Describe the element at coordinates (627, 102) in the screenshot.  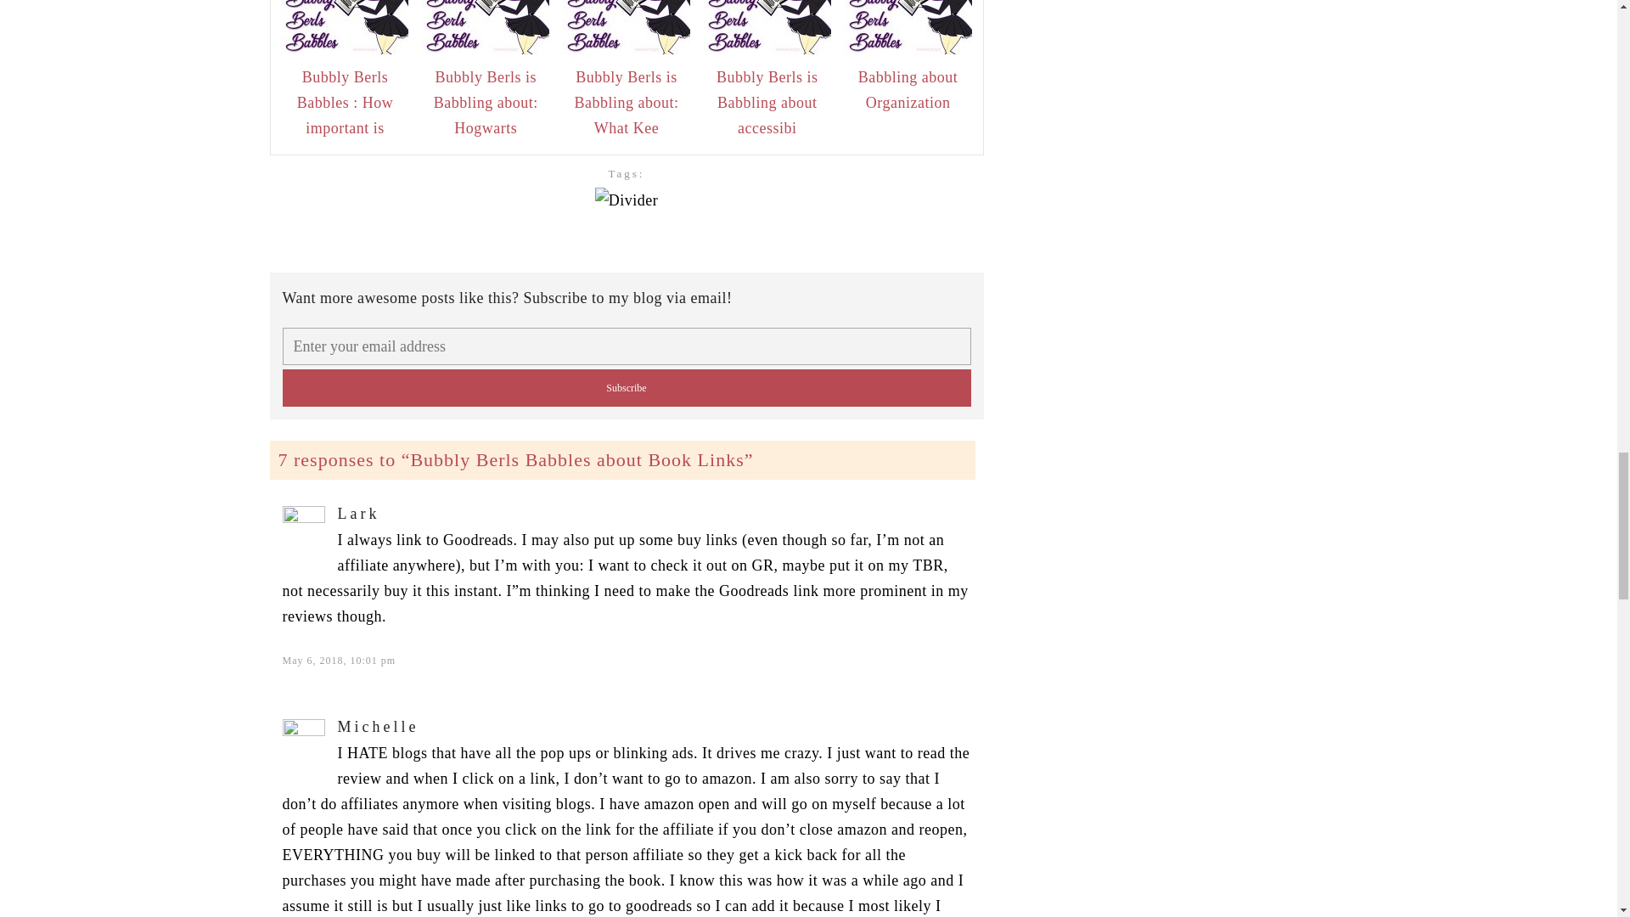
I see `Bubbly Berls is Babbling about: What Kee` at that location.